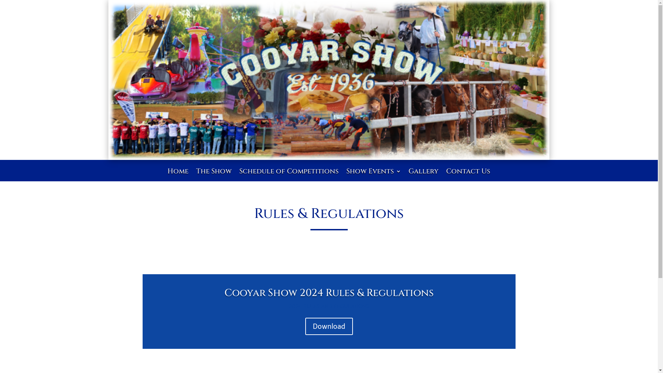  What do you see at coordinates (468, 176) in the screenshot?
I see `Contact Us` at bounding box center [468, 176].